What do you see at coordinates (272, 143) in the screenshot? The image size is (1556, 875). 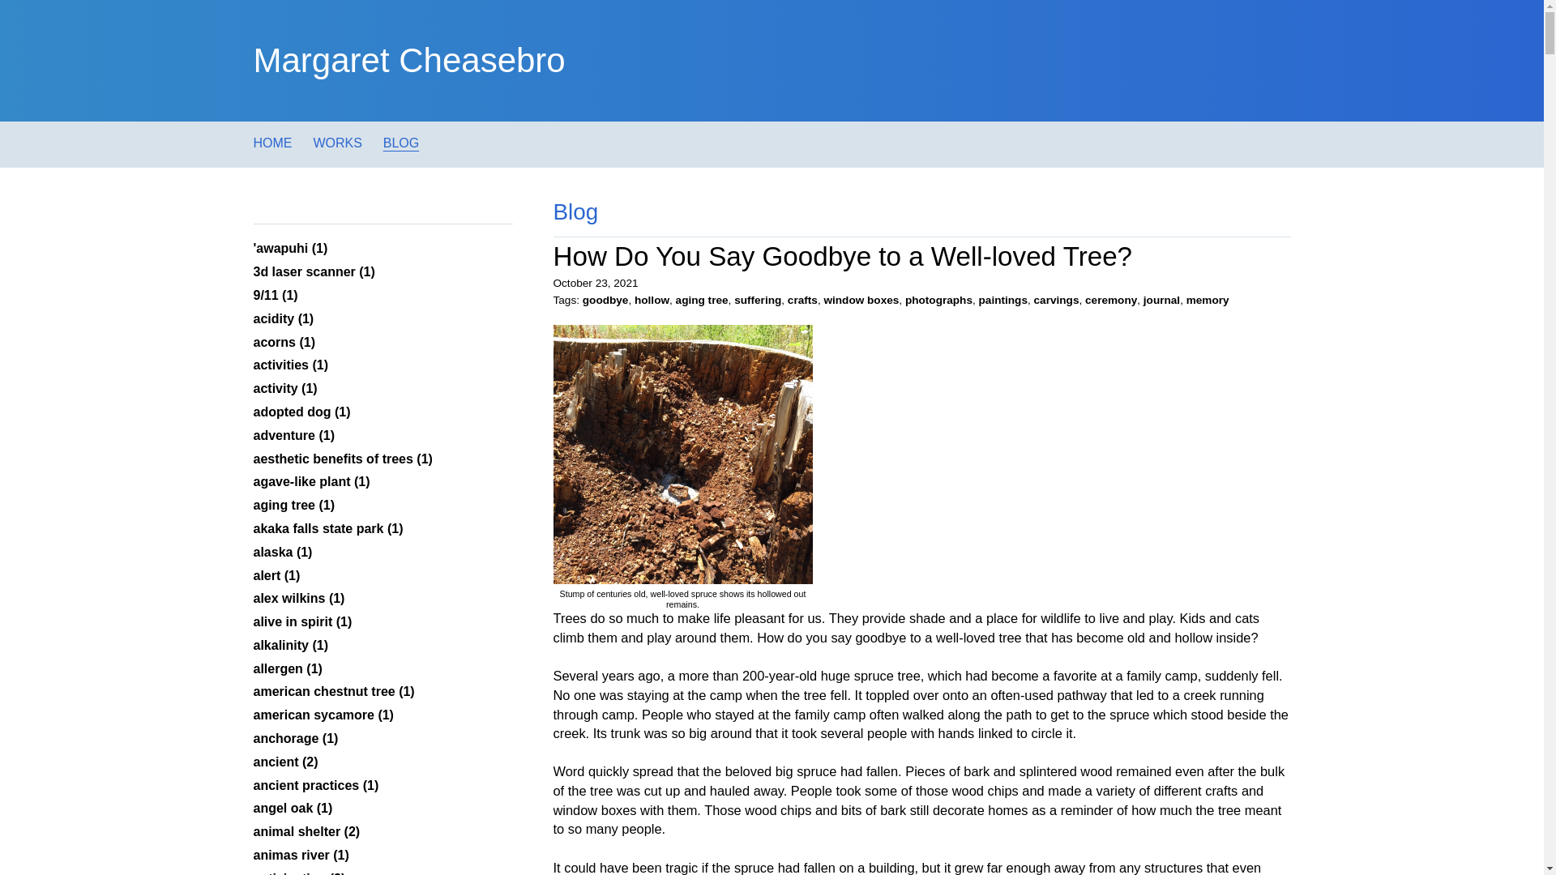 I see `HOME` at bounding box center [272, 143].